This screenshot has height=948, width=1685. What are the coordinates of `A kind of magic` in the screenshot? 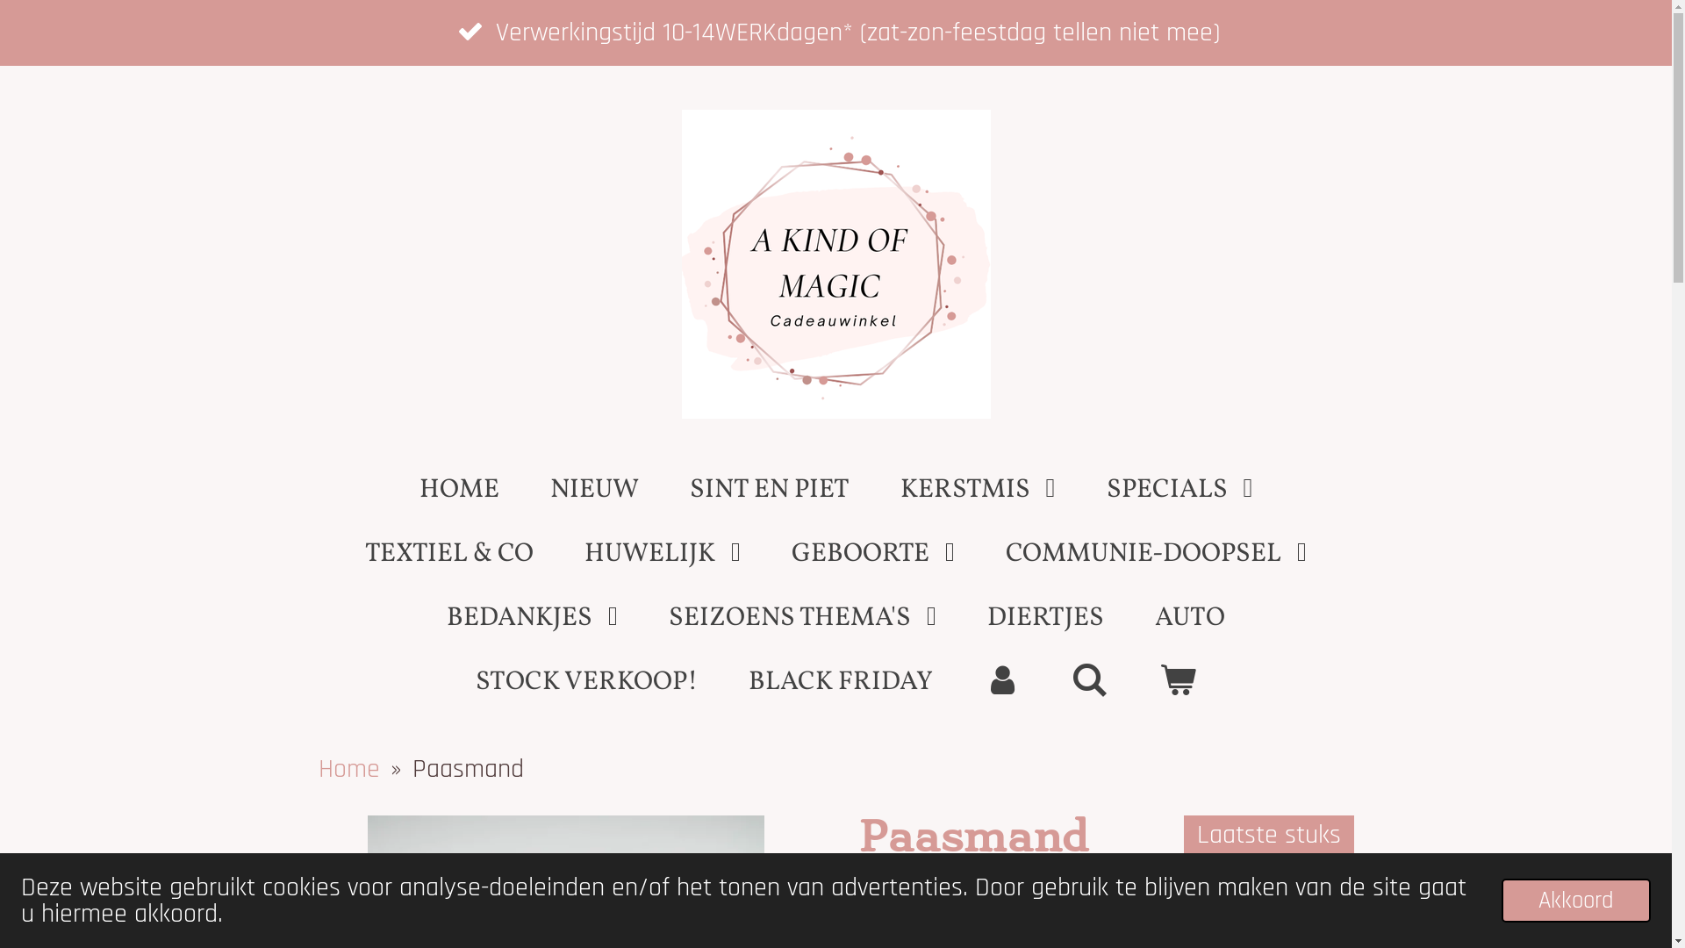 It's located at (835, 264).